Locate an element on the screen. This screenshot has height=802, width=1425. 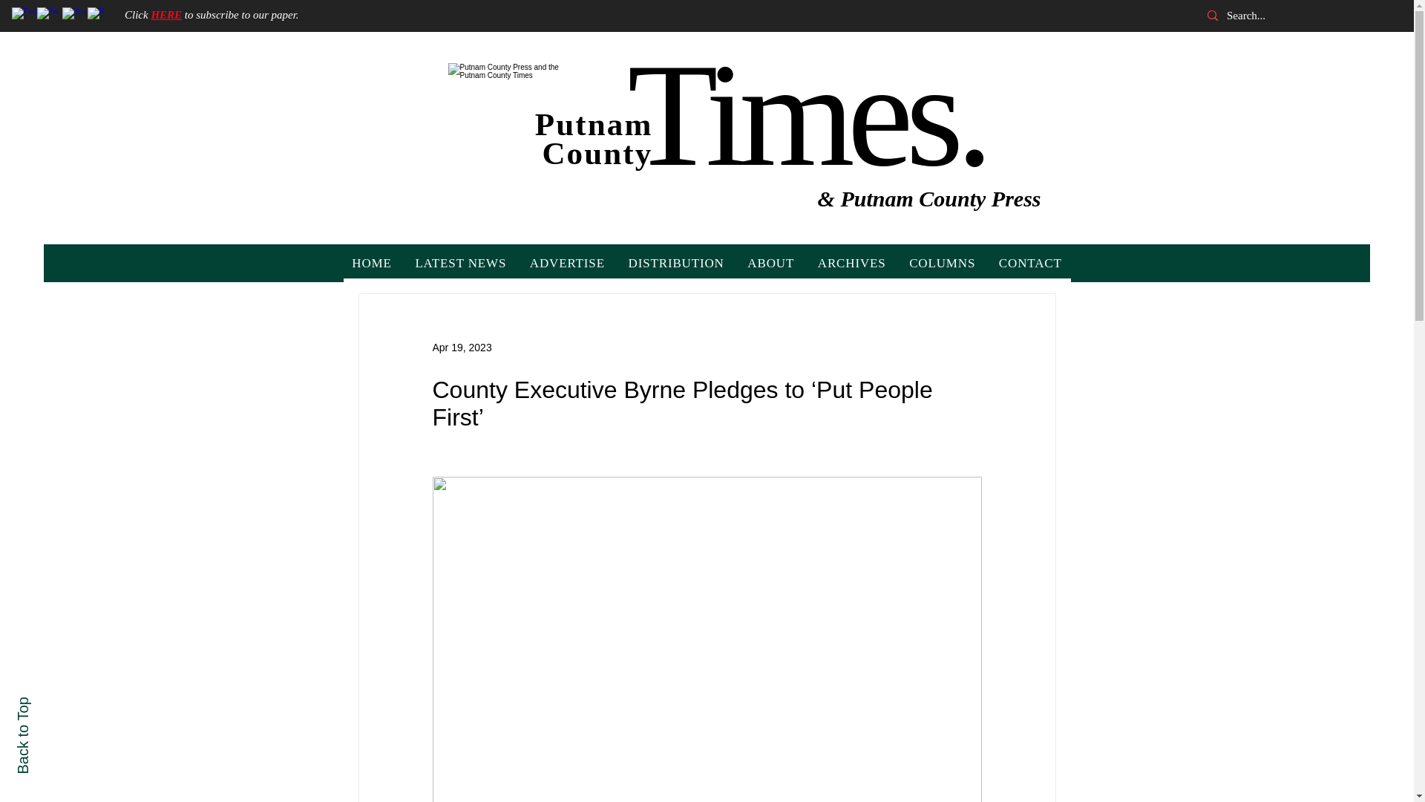
HERE is located at coordinates (166, 15).